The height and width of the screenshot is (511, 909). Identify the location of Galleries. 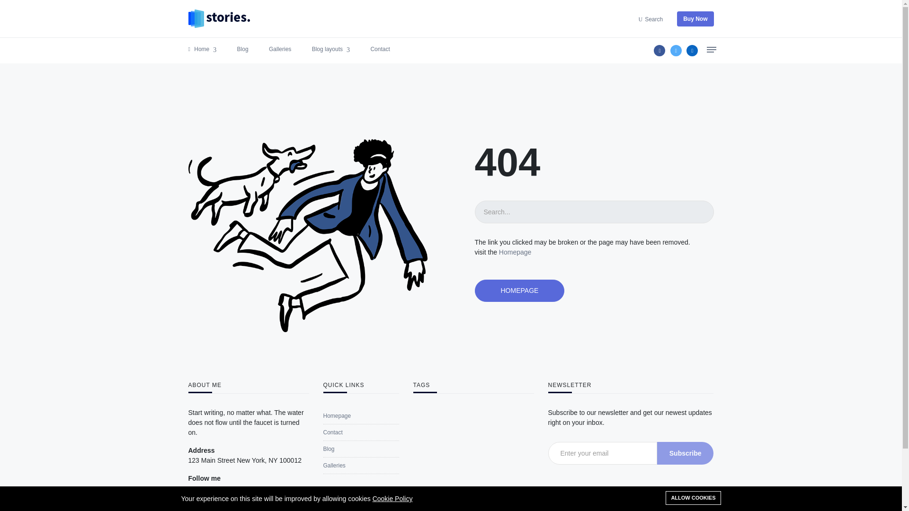
(334, 466).